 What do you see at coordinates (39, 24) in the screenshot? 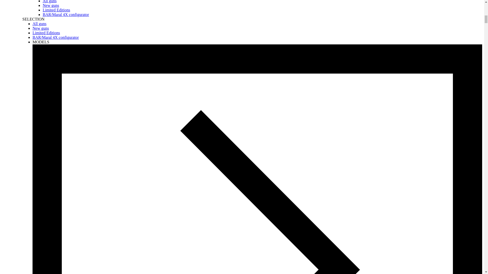
I see `All guns` at bounding box center [39, 24].